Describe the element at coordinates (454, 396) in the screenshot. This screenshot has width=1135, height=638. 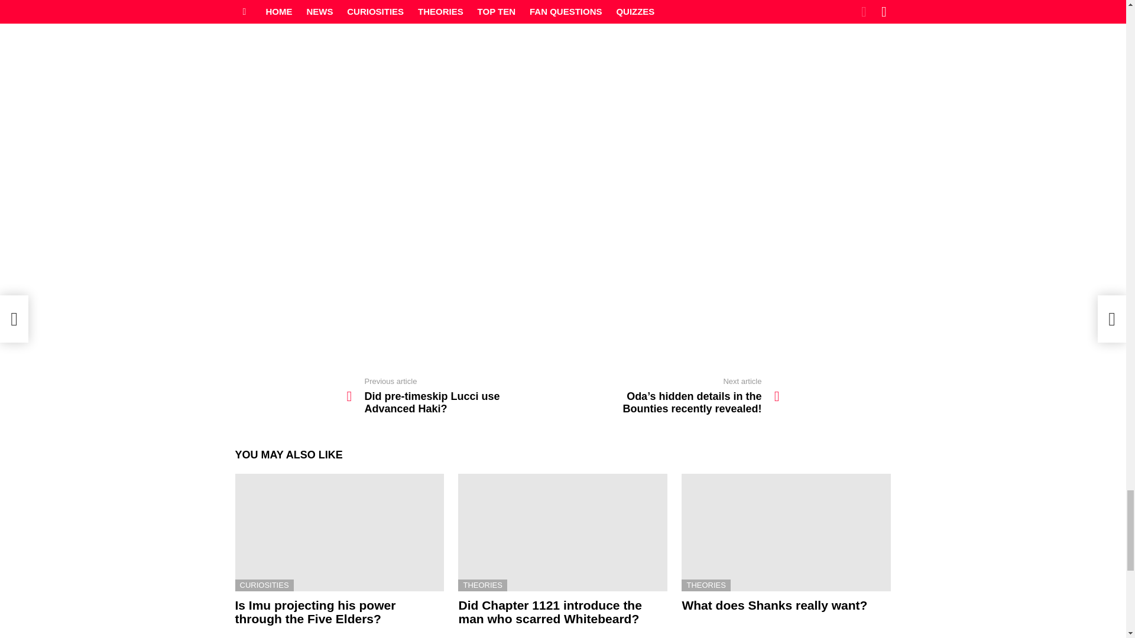
I see `What does Shanks really want?` at that location.